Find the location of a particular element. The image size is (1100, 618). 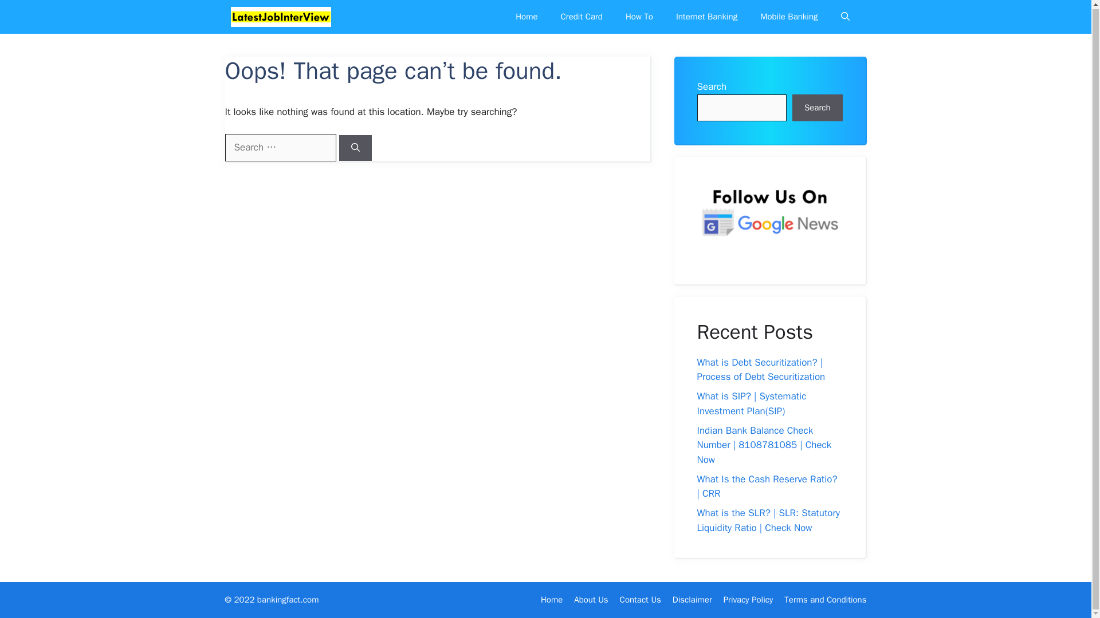

Terms and Conditions is located at coordinates (825, 600).